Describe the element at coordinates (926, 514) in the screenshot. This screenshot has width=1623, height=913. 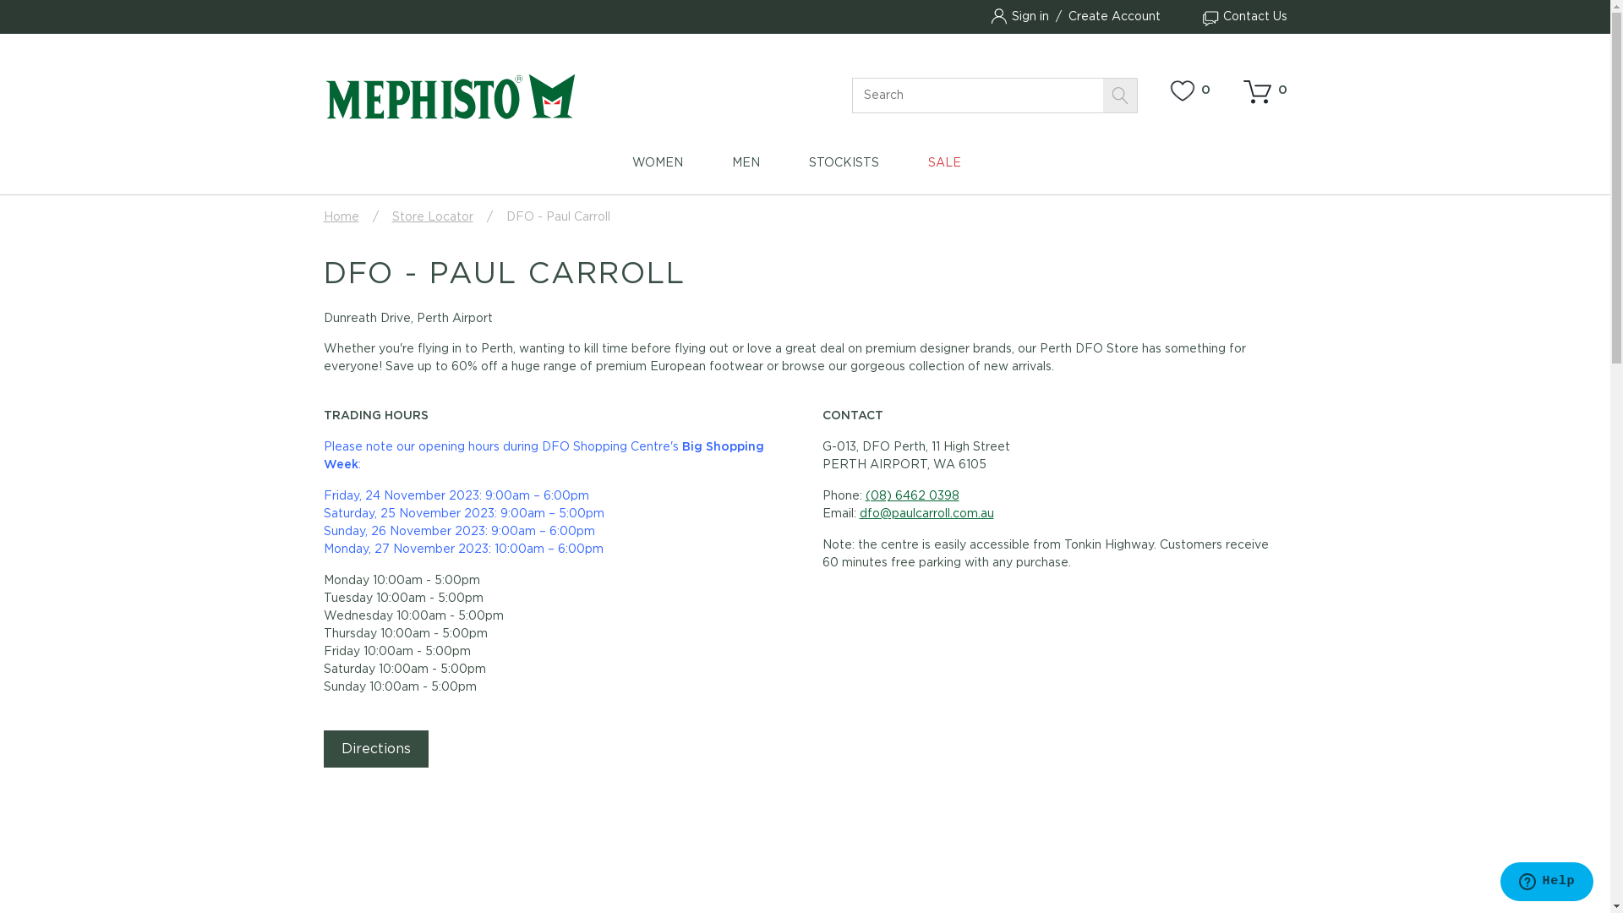
I see `dfo@paulcarroll.com.au` at that location.